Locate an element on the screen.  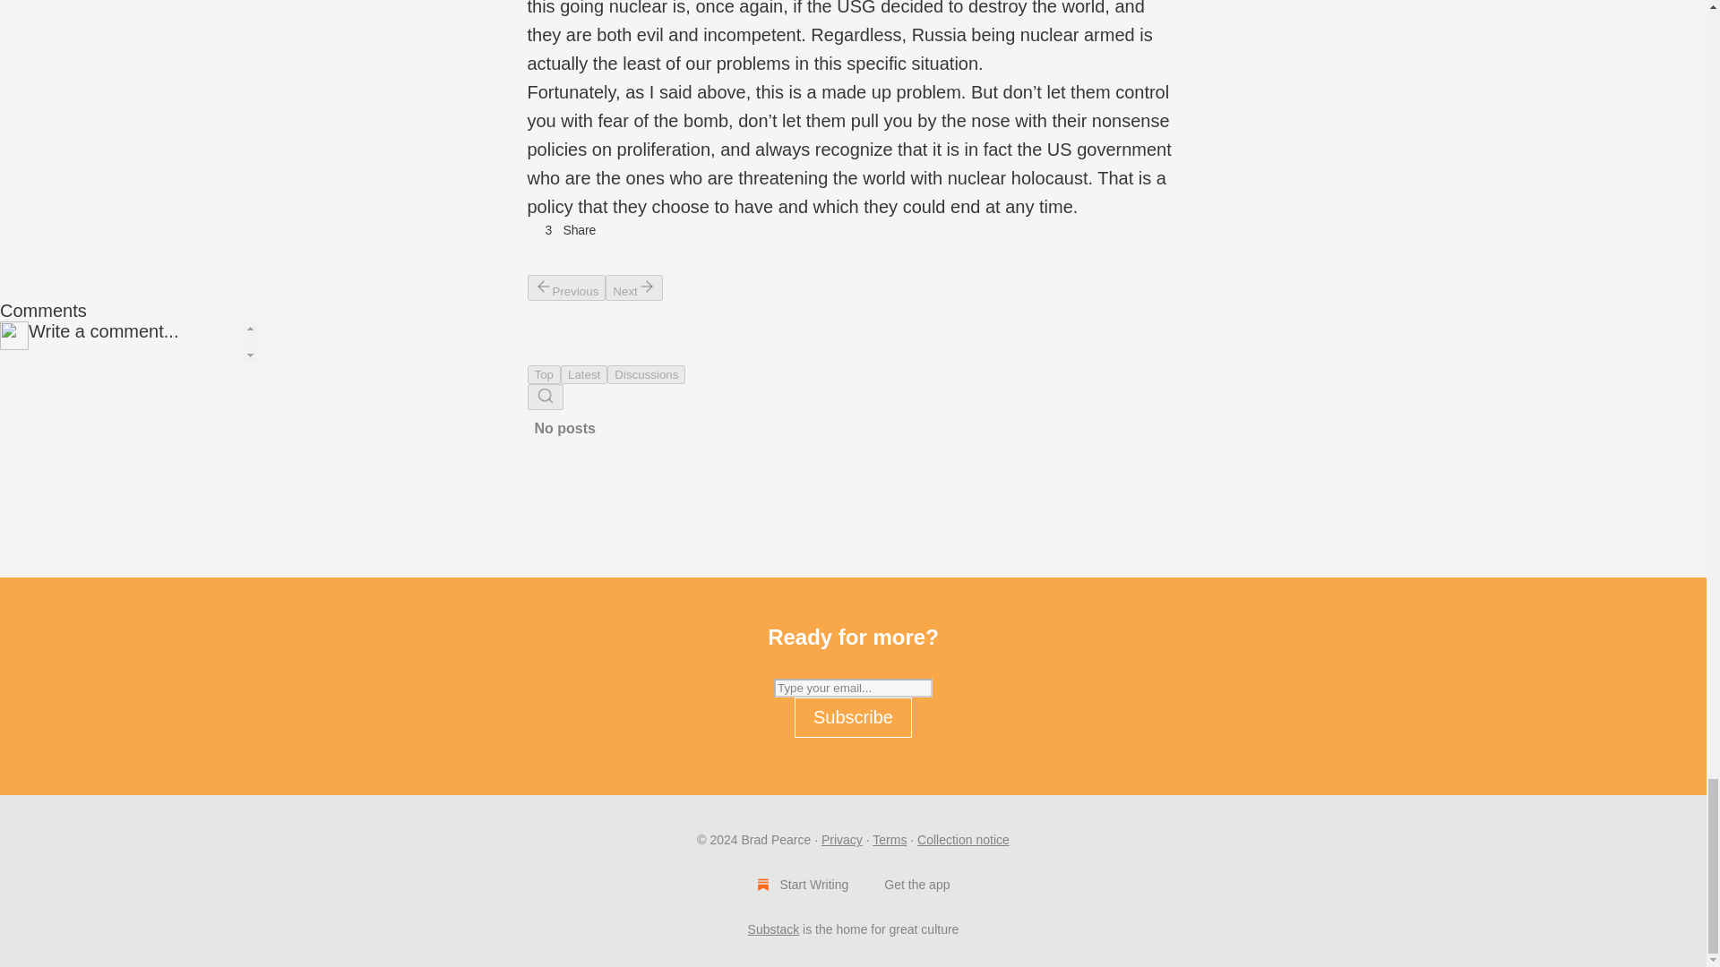
Previous is located at coordinates (565, 287).